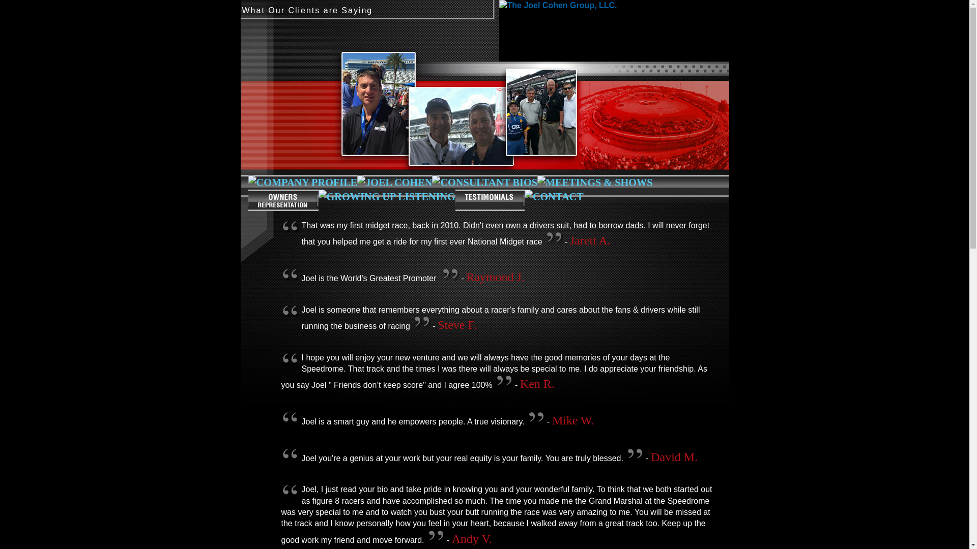  Describe the element at coordinates (387, 196) in the screenshot. I see `Growing Up Listening` at that location.